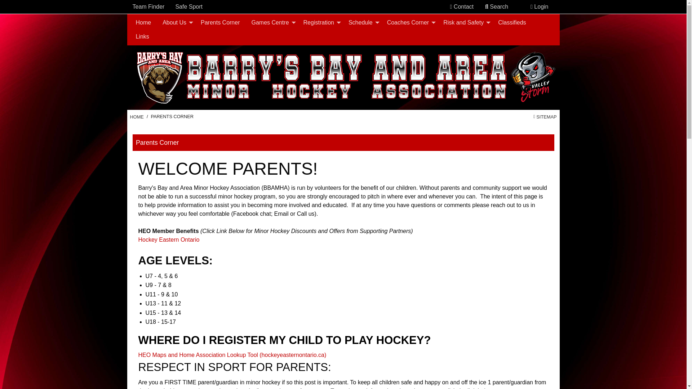 The width and height of the screenshot is (692, 389). What do you see at coordinates (189, 6) in the screenshot?
I see `Safe Sport` at bounding box center [189, 6].